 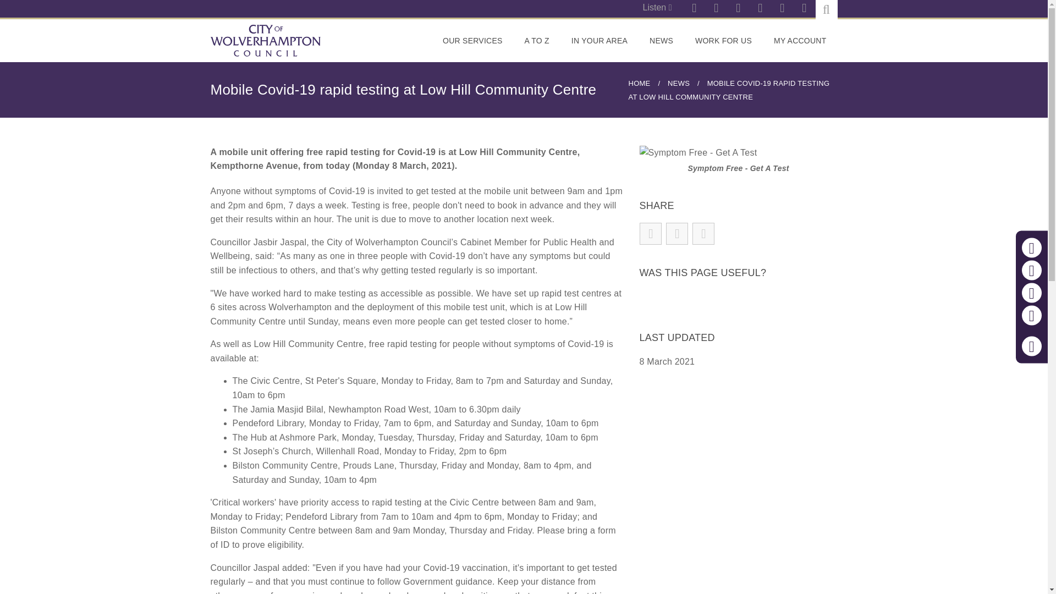 I want to click on This is an external link and opens in a new browser window., so click(x=723, y=41).